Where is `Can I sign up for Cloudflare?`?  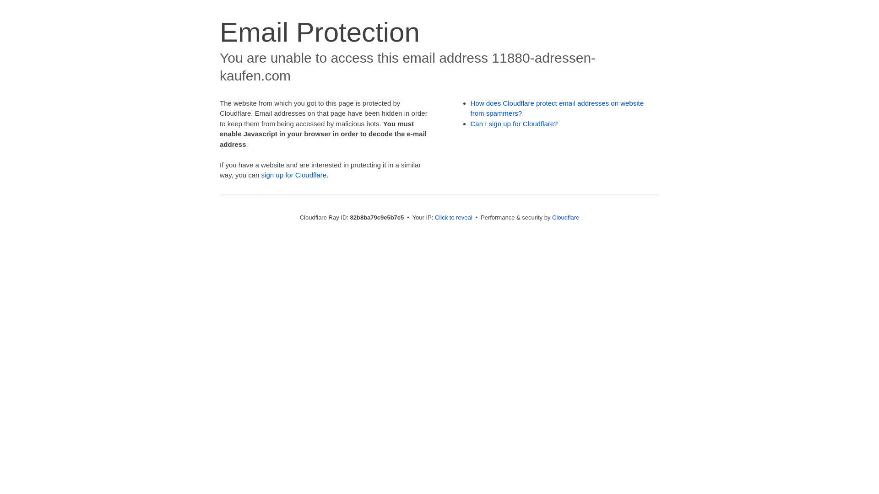 Can I sign up for Cloudflare? is located at coordinates (515, 123).